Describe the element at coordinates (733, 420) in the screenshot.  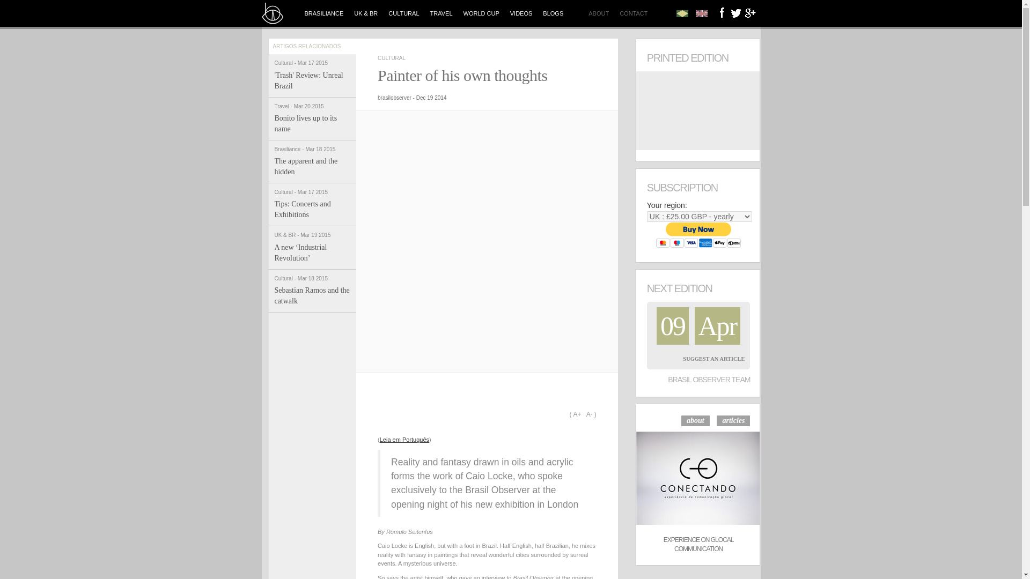
I see `articles` at that location.